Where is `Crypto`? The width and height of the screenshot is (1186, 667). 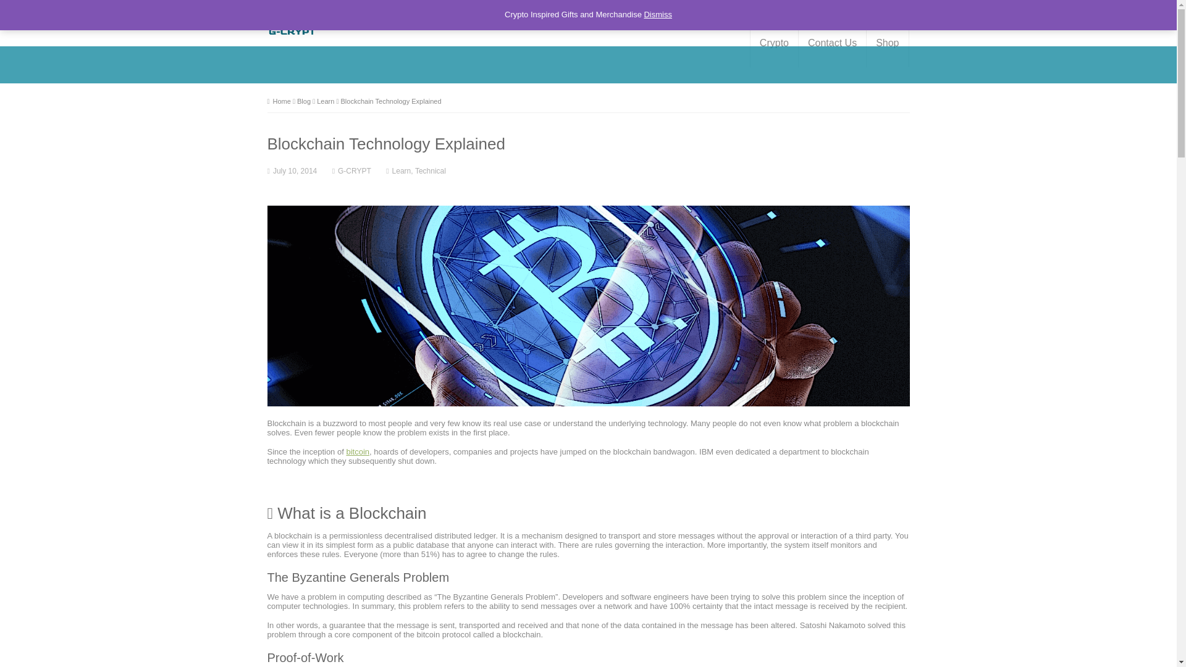 Crypto is located at coordinates (775, 43).